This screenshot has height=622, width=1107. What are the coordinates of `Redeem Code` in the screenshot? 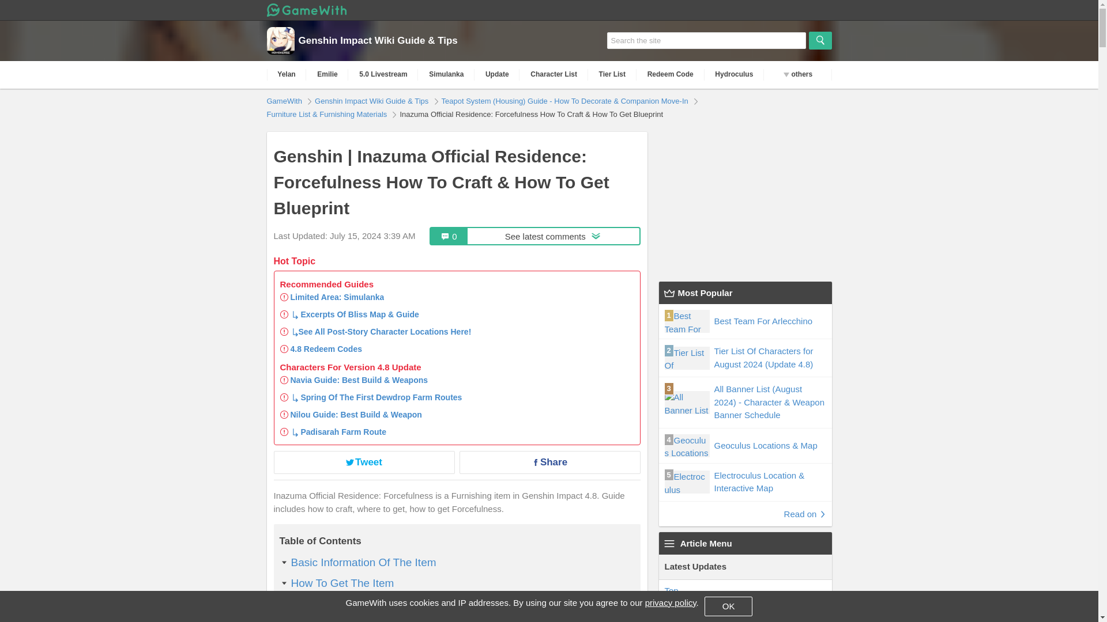 It's located at (670, 74).